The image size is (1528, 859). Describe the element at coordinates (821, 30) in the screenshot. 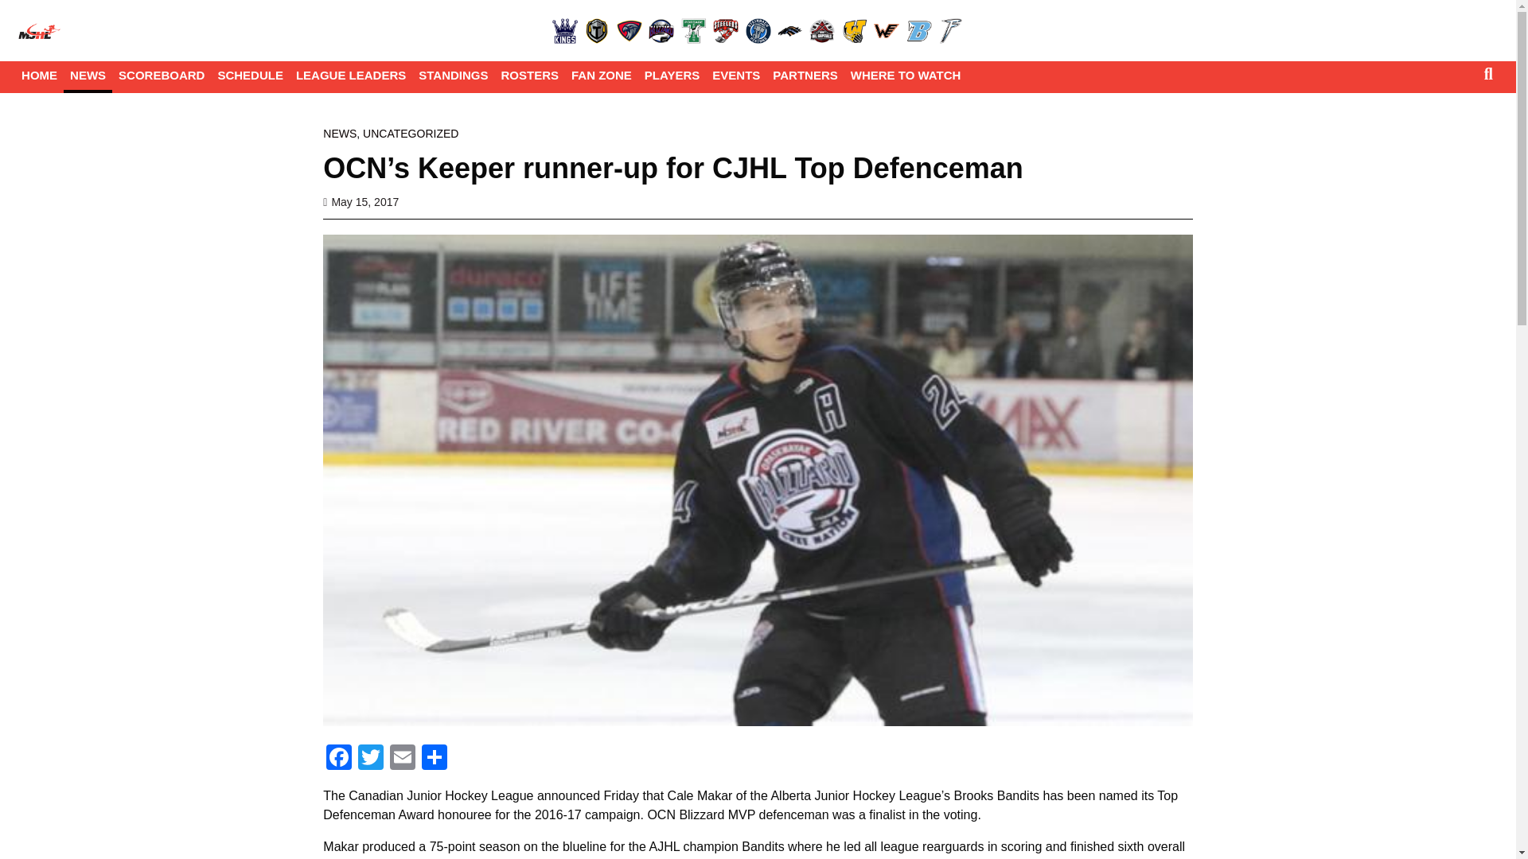

I see `Virden Oil Capitals` at that location.